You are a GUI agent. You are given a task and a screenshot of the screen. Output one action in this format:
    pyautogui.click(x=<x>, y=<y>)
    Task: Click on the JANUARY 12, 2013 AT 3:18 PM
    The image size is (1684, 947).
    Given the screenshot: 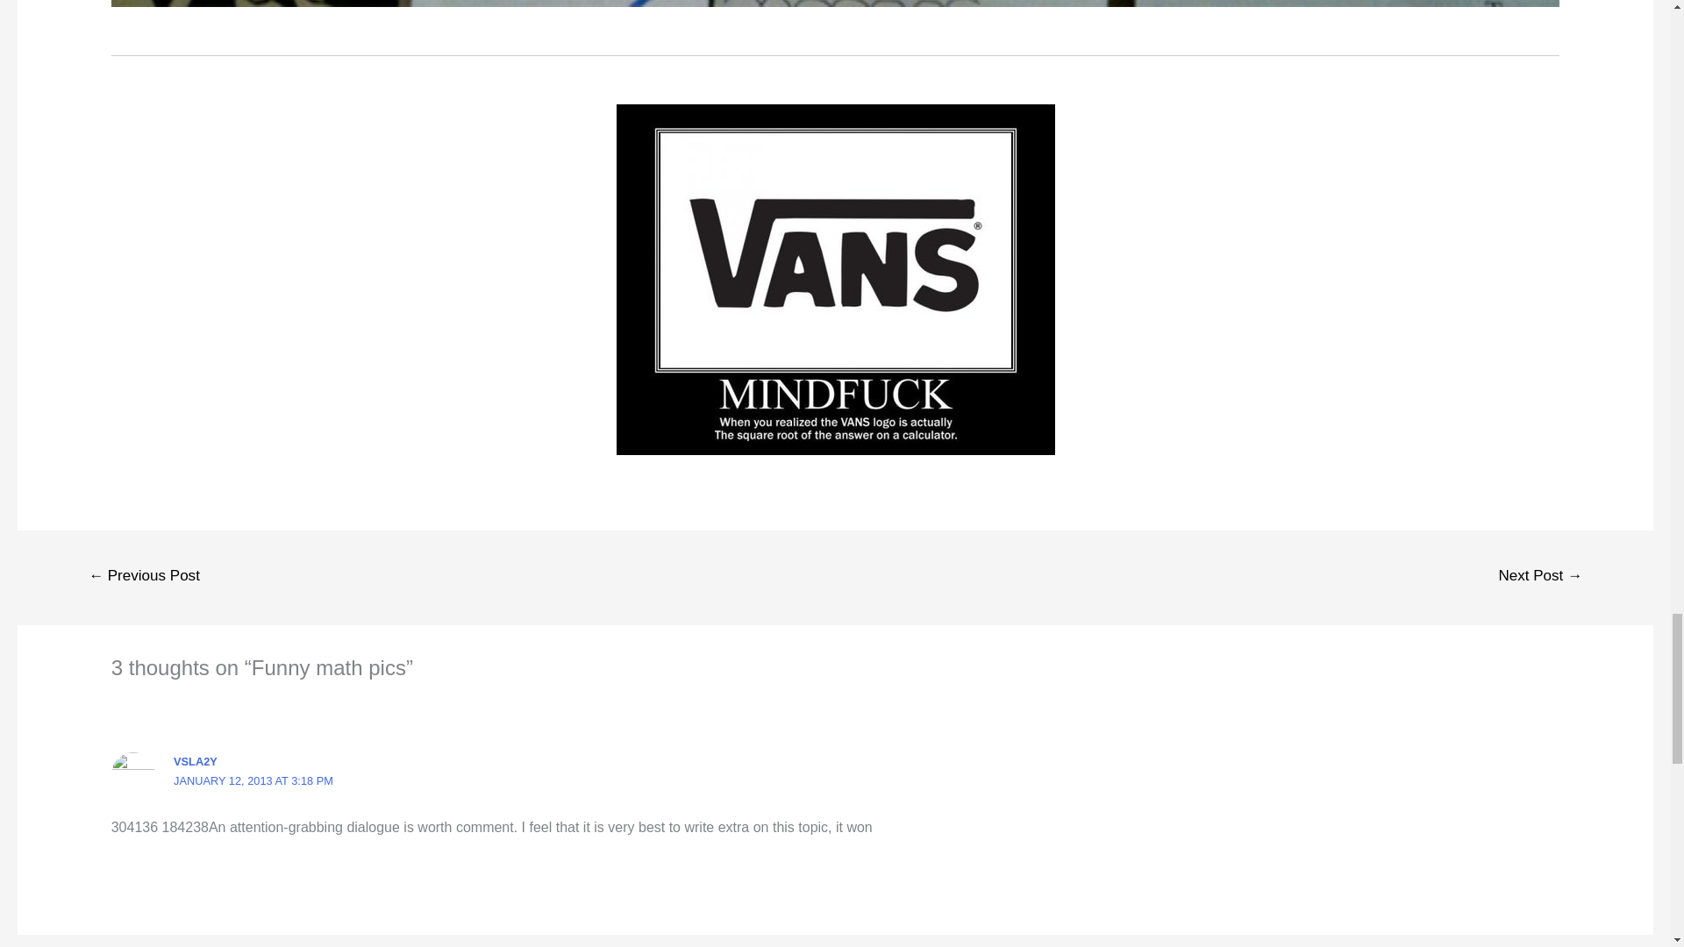 What is the action you would take?
    pyautogui.click(x=253, y=780)
    